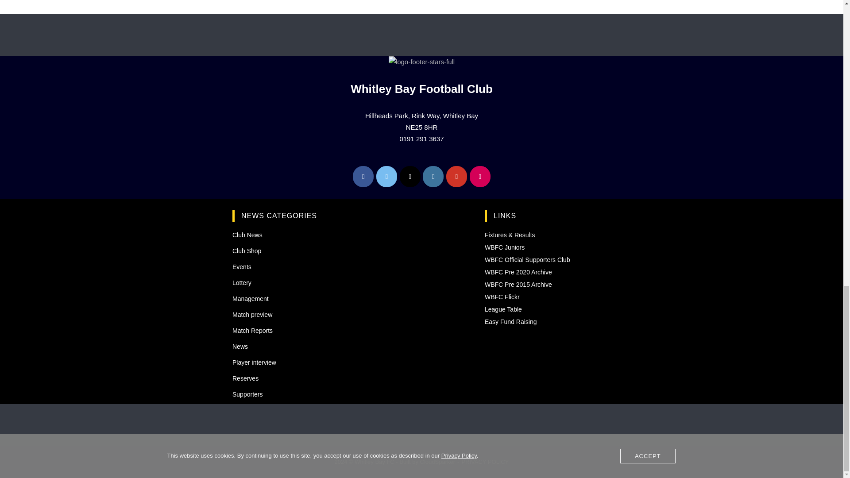 This screenshot has height=478, width=850. Describe the element at coordinates (410, 176) in the screenshot. I see `Whitley Bay FC on X Twitter` at that location.